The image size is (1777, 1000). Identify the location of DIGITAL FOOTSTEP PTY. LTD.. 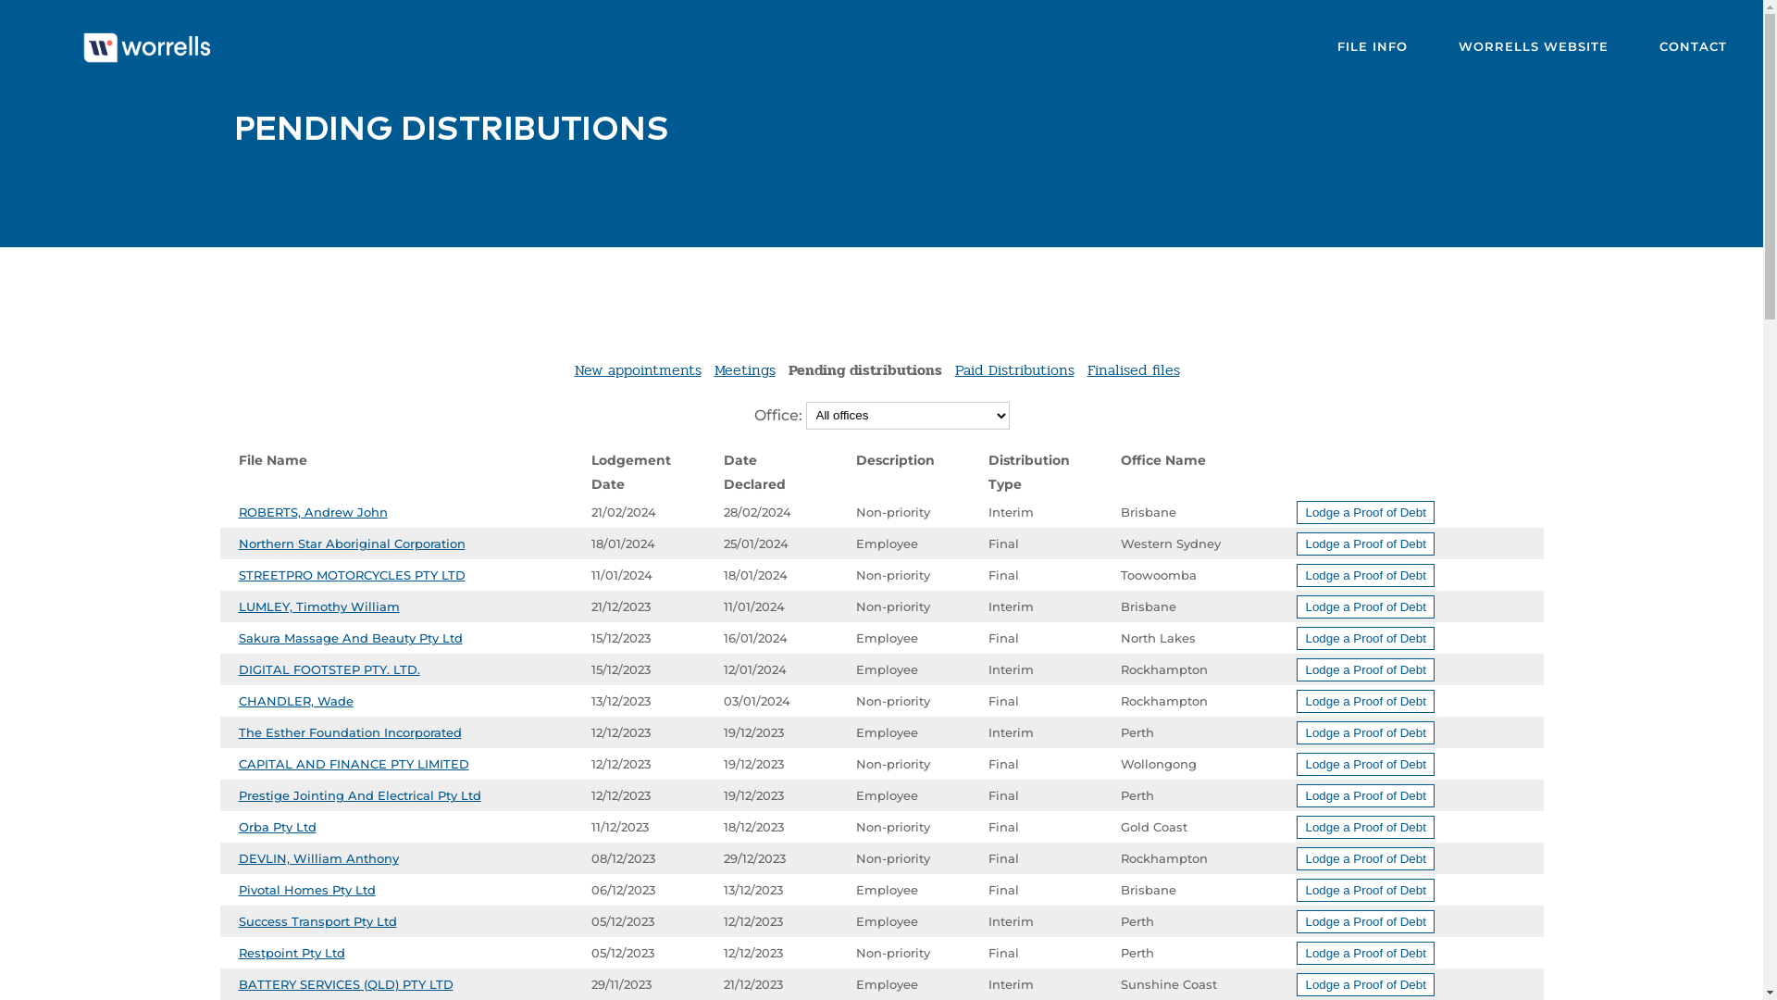
(329, 669).